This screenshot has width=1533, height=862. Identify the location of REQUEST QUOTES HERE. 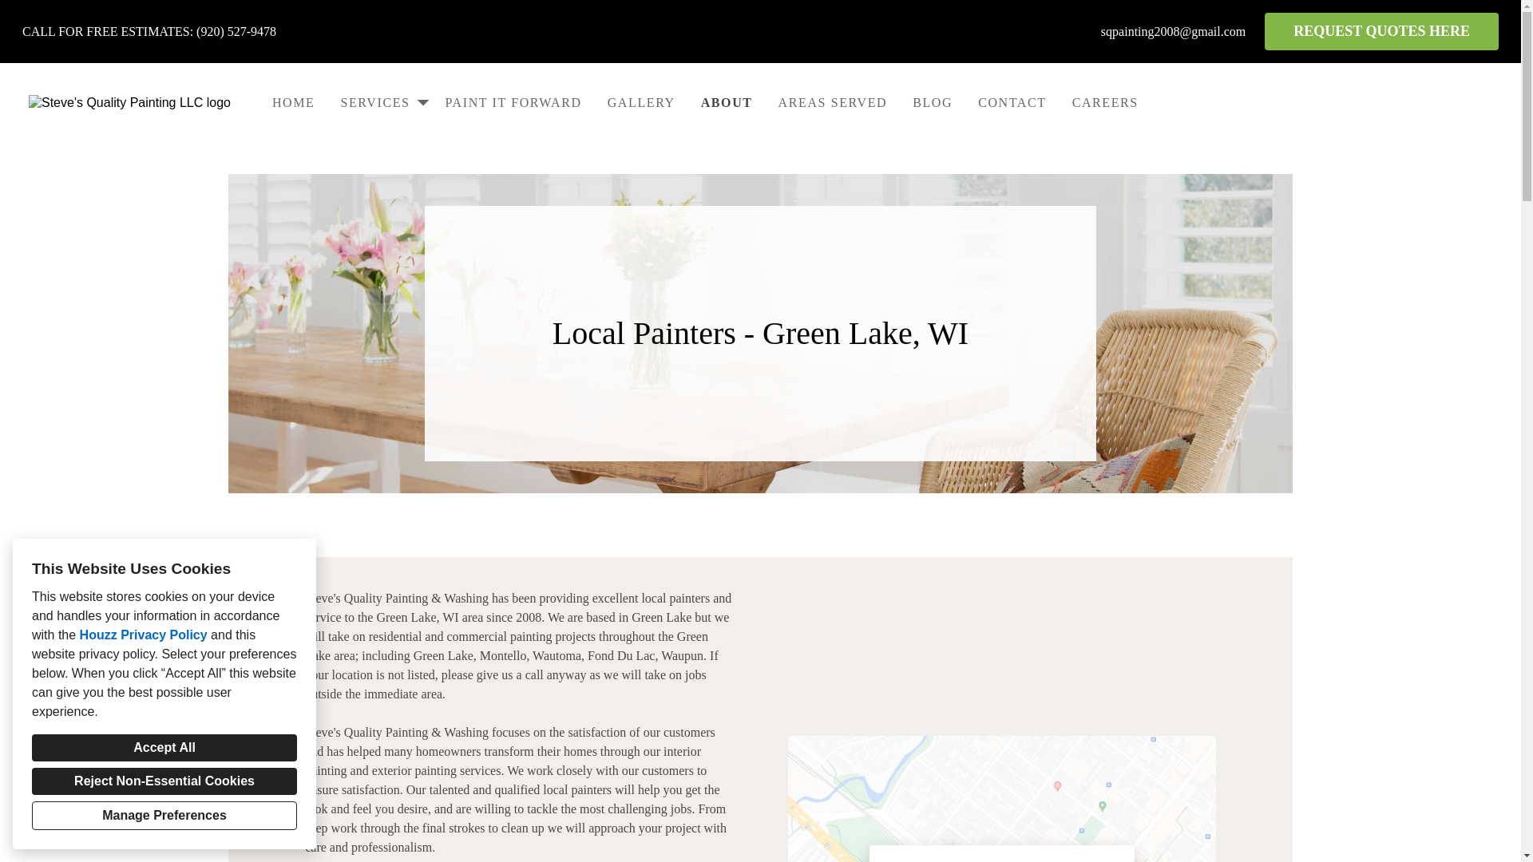
(1381, 31).